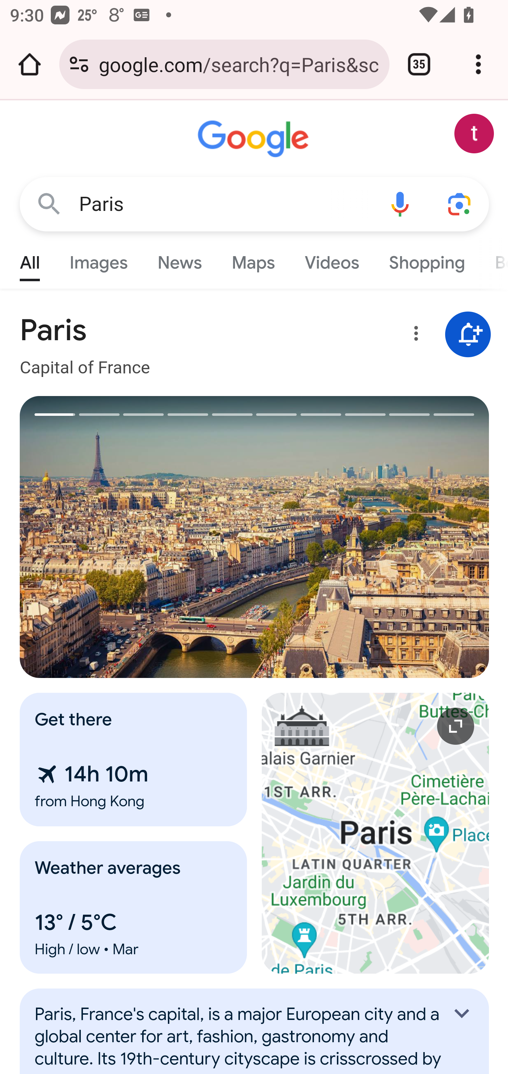 This screenshot has height=1074, width=508. Describe the element at coordinates (376, 833) in the screenshot. I see `Expand map` at that location.